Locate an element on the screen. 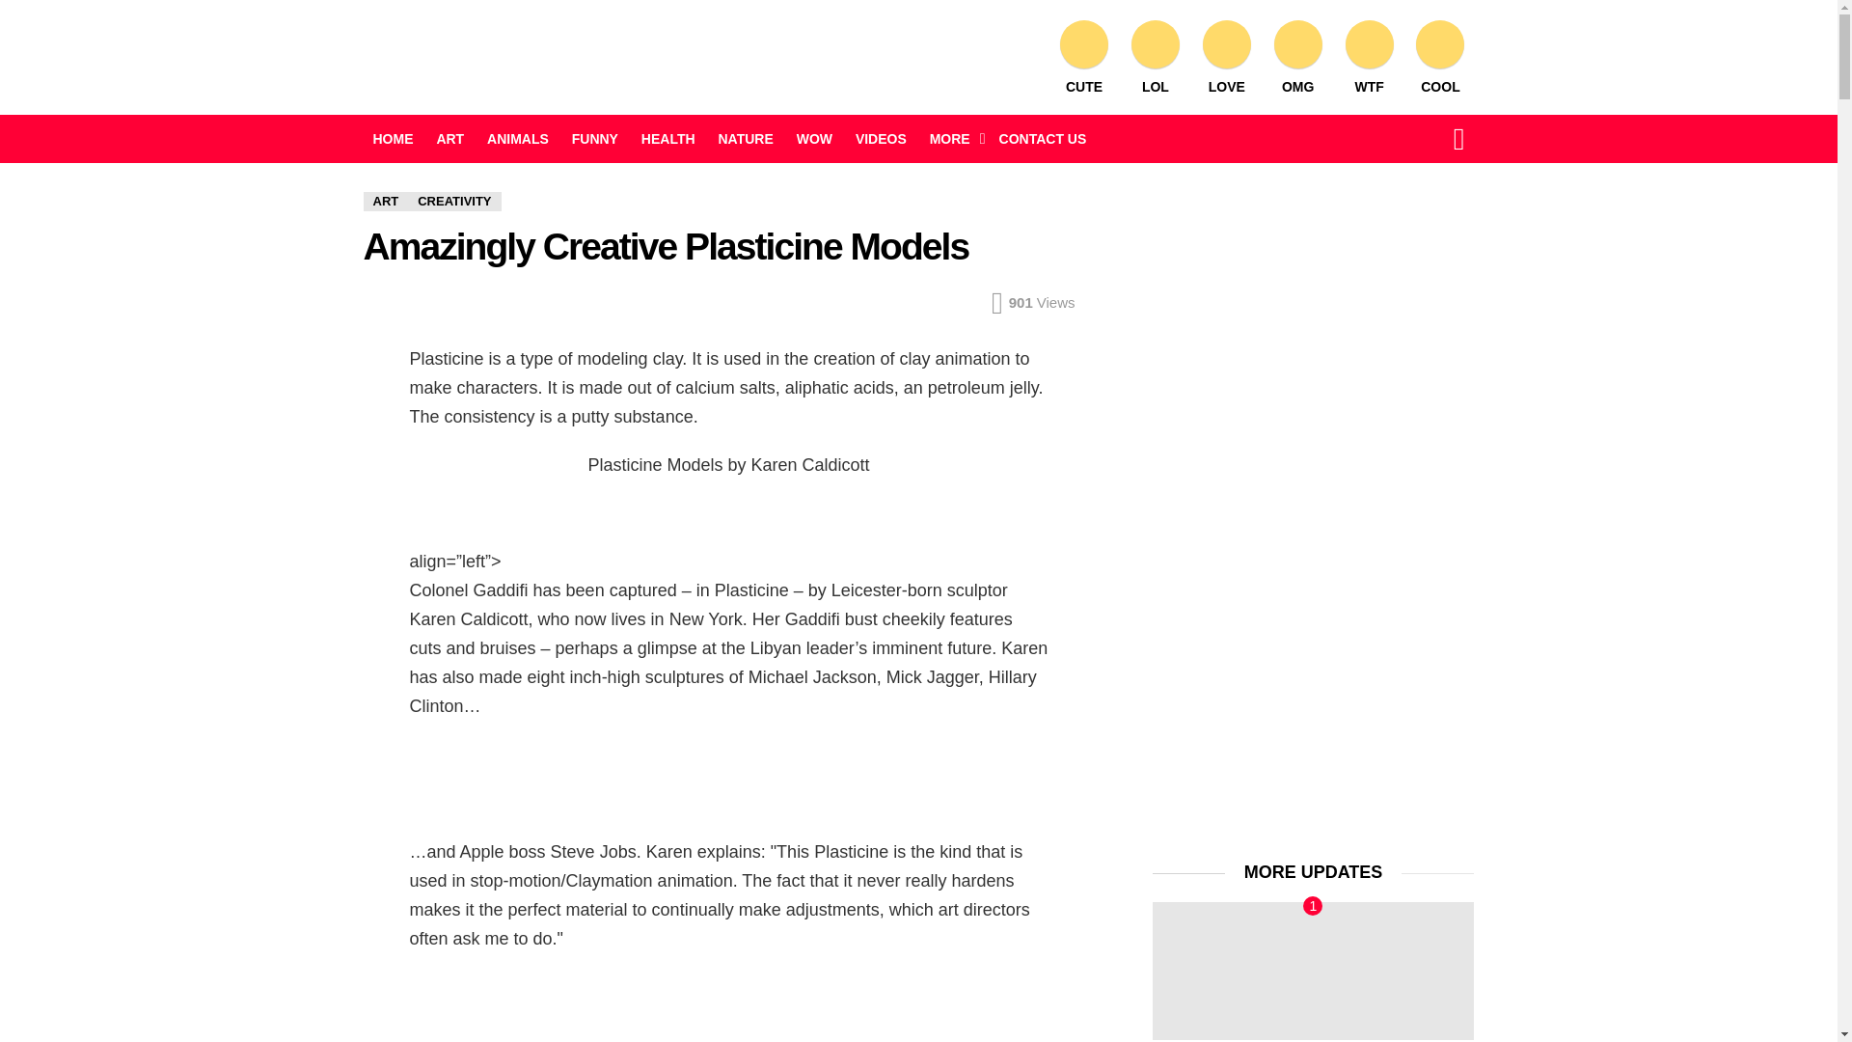  MORE is located at coordinates (953, 138).